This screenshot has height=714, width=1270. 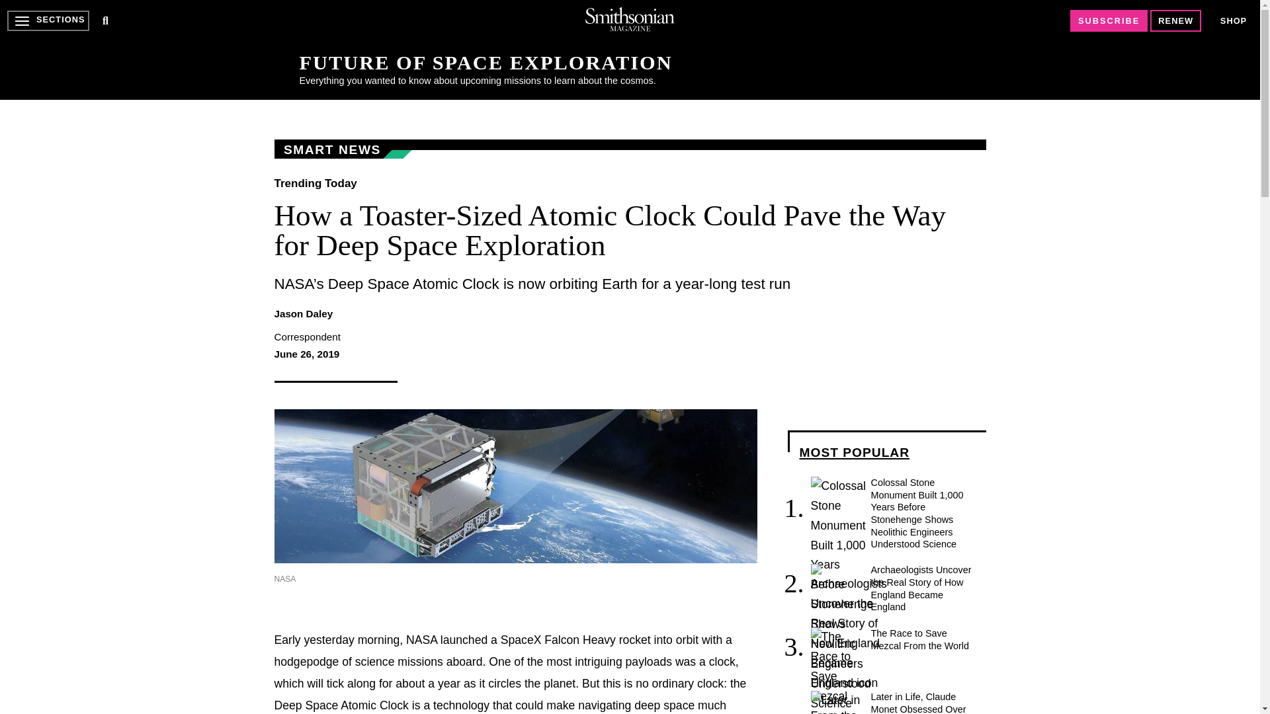 What do you see at coordinates (1109, 21) in the screenshot?
I see `SUBSCRIBE` at bounding box center [1109, 21].